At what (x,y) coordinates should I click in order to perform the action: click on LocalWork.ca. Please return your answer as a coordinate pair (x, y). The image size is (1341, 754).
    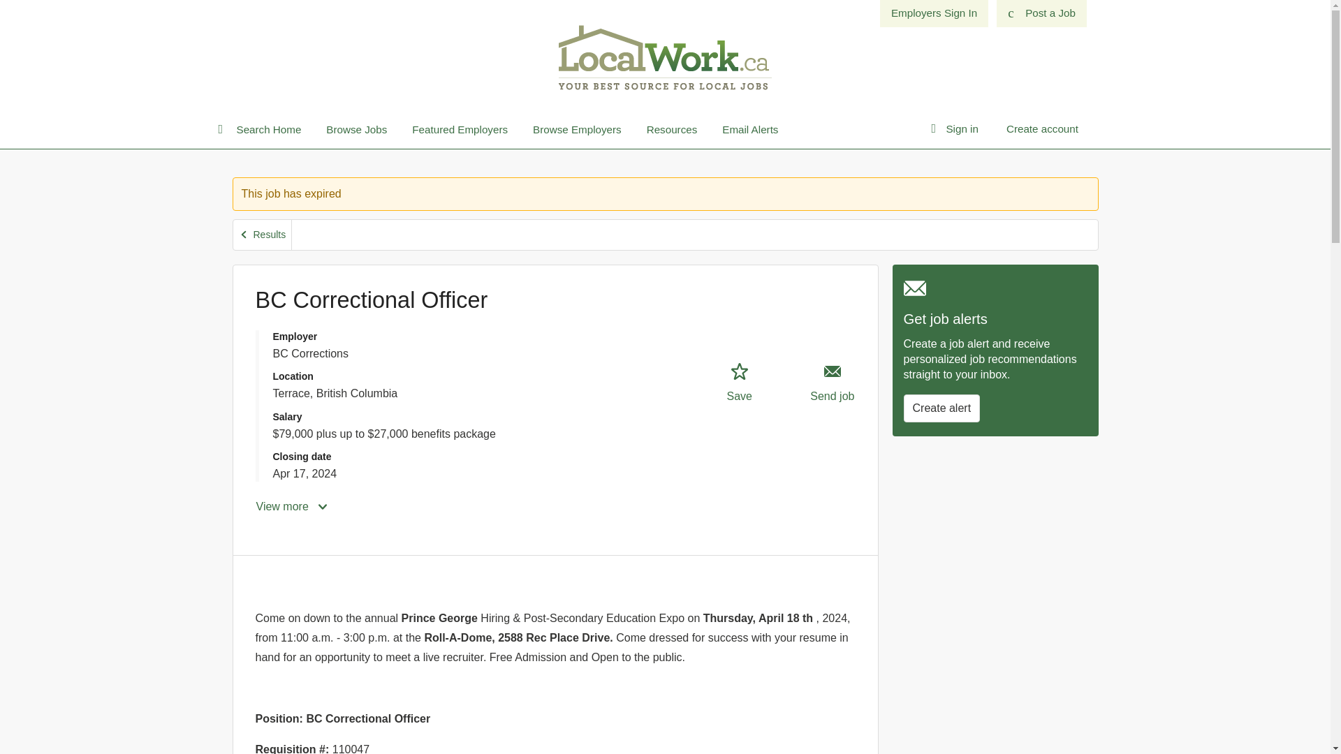
    Looking at the image, I should click on (665, 57).